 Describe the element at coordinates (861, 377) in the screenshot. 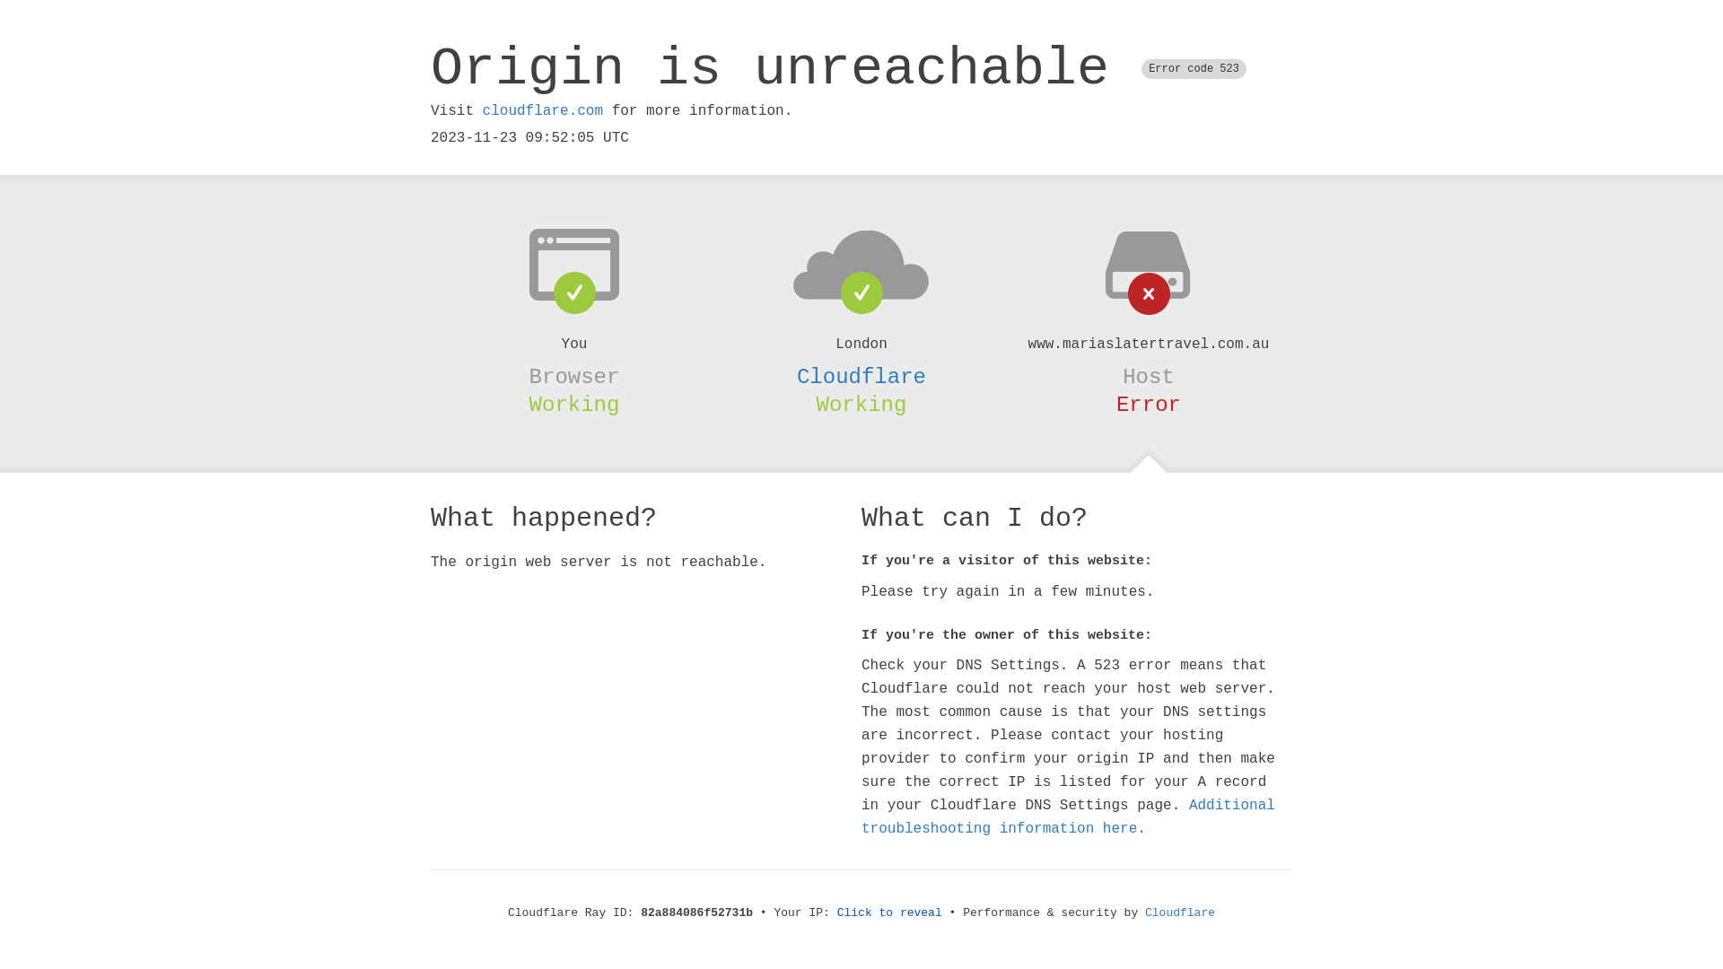

I see `Cloudflare` at that location.